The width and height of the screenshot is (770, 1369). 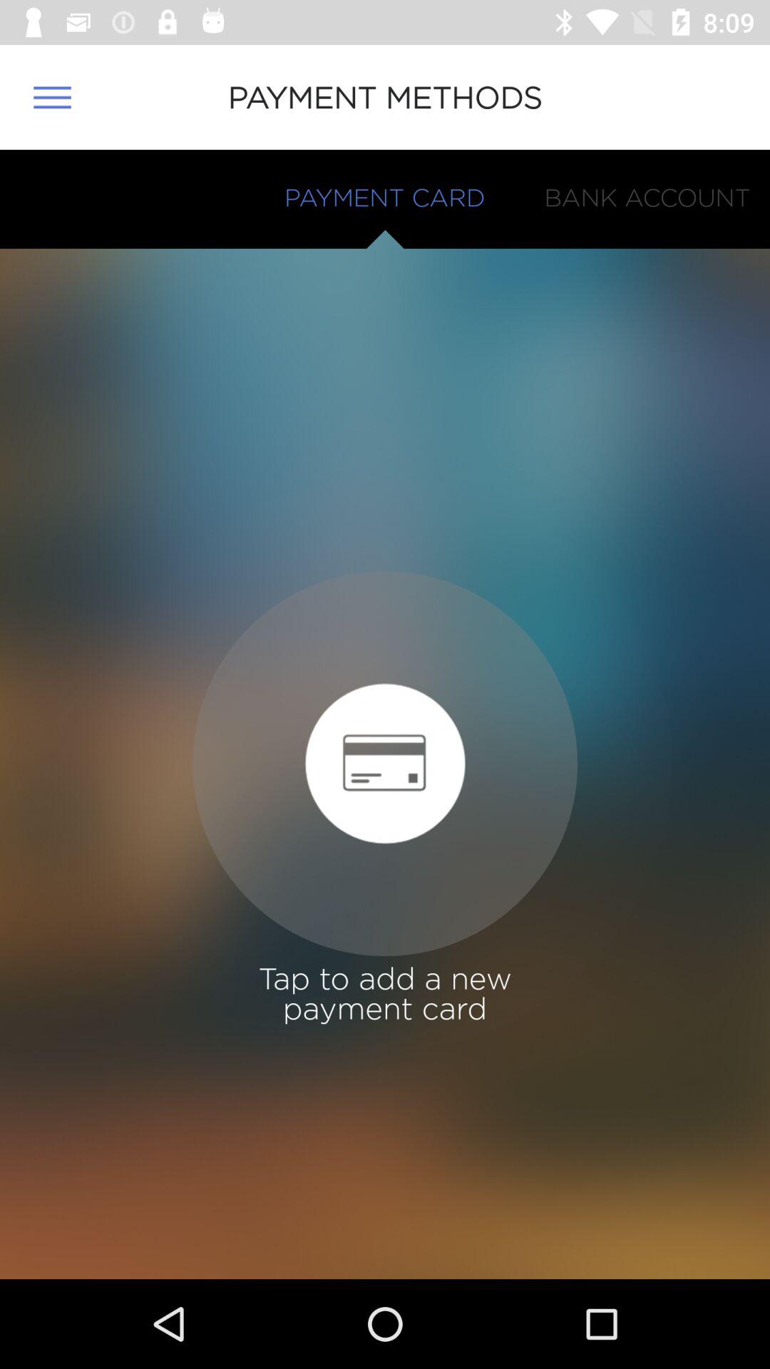 I want to click on turn on the icon at the top left corner, so click(x=52, y=97).